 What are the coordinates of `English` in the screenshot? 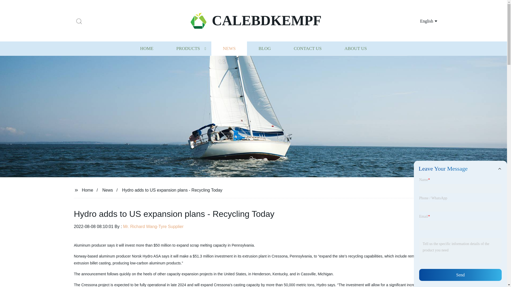 It's located at (422, 21).